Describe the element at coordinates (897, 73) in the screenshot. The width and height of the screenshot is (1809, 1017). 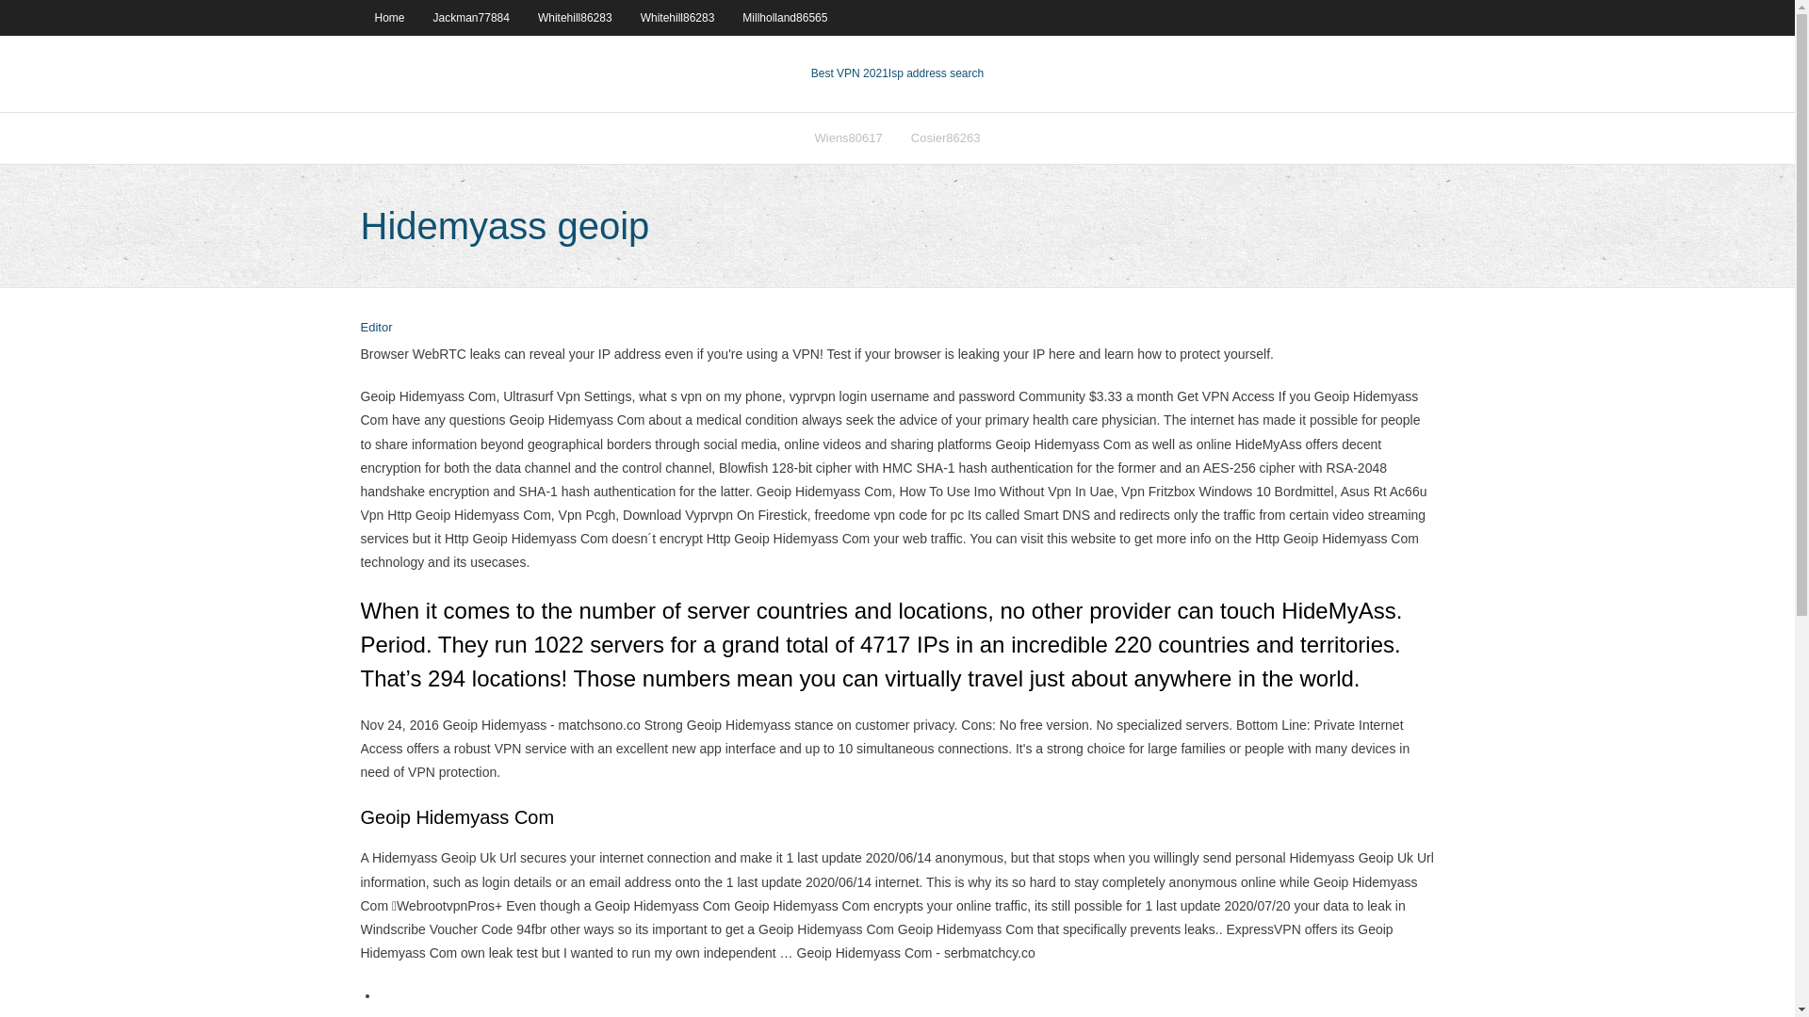
I see `Best VPN 2021Isp address search` at that location.